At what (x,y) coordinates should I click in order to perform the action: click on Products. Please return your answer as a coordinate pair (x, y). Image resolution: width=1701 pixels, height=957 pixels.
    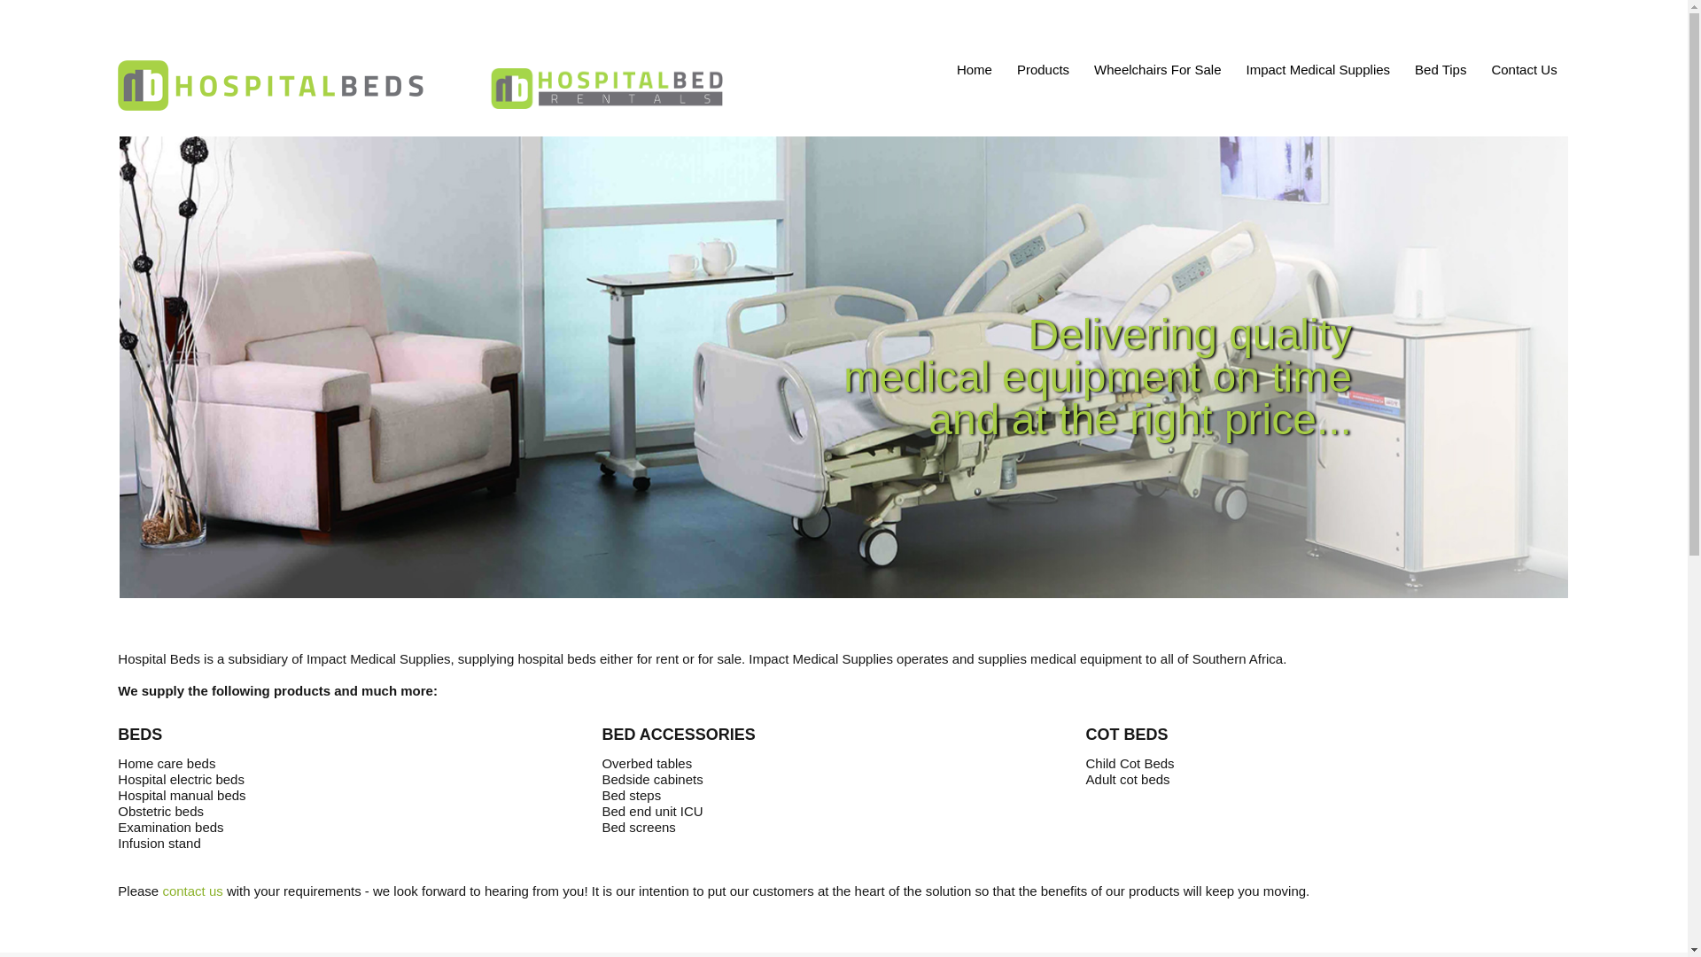
    Looking at the image, I should click on (1044, 74).